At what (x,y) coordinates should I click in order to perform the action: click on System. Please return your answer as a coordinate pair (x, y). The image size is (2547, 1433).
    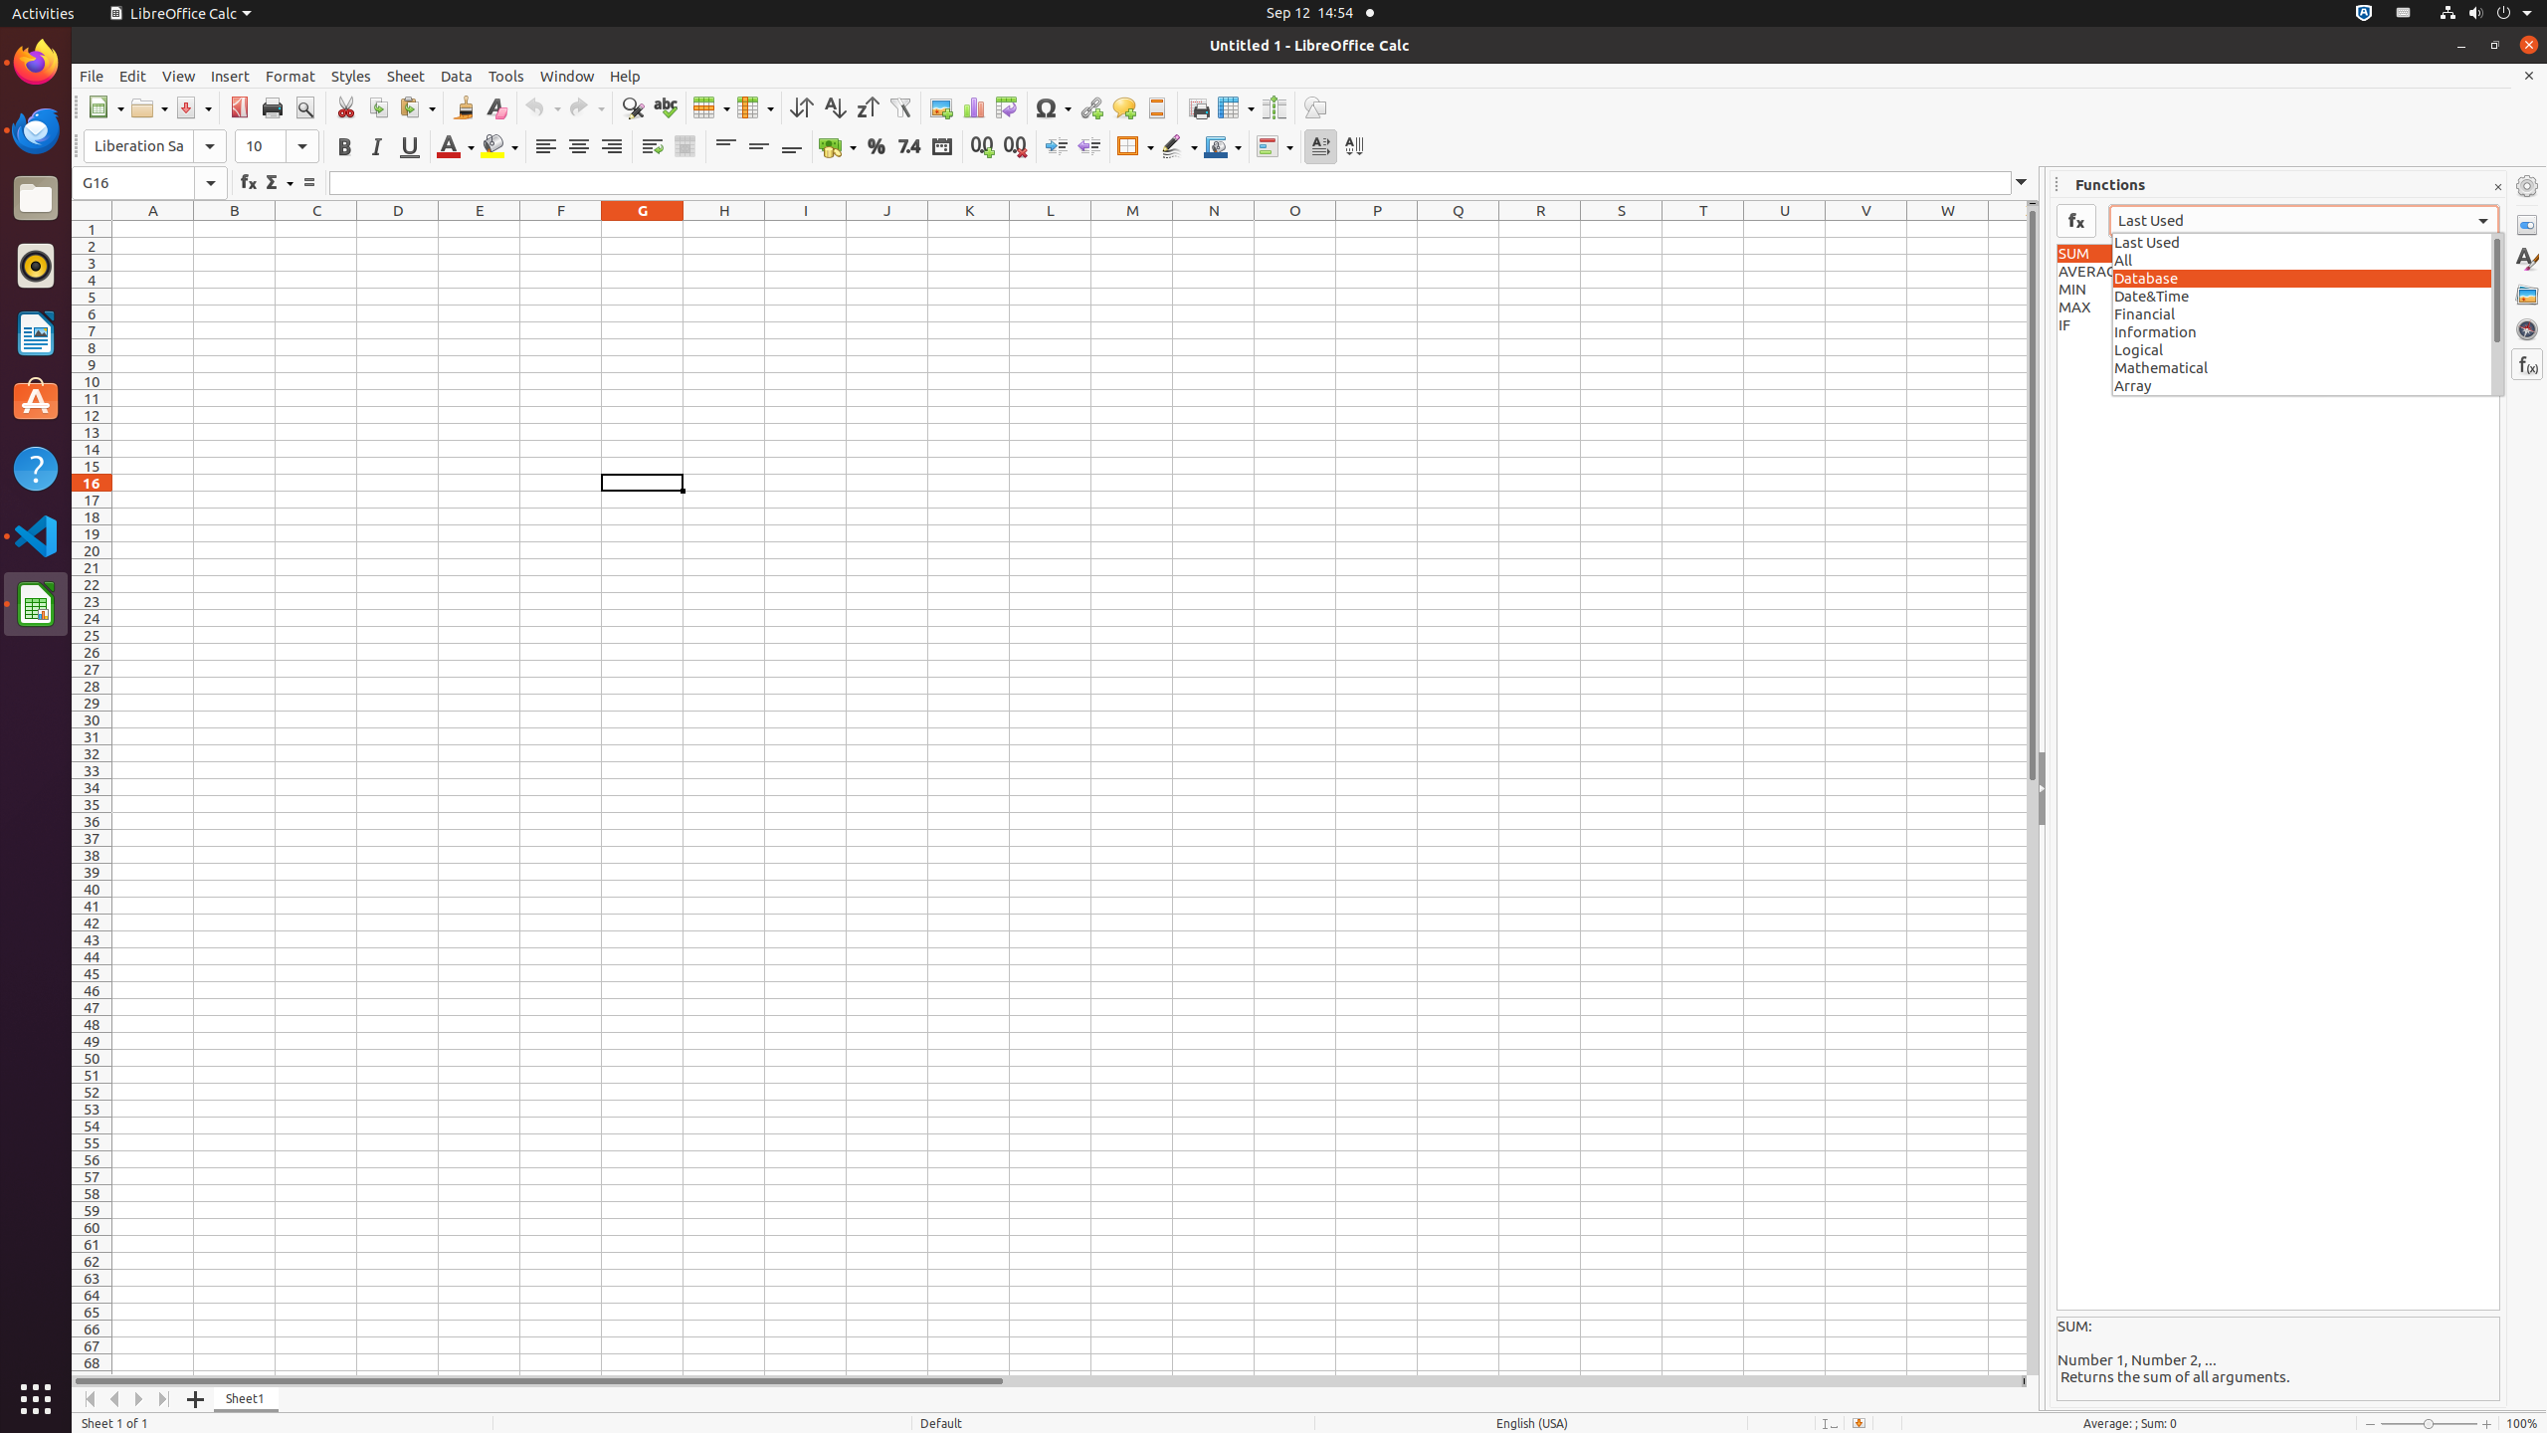
    Looking at the image, I should click on (2485, 14).